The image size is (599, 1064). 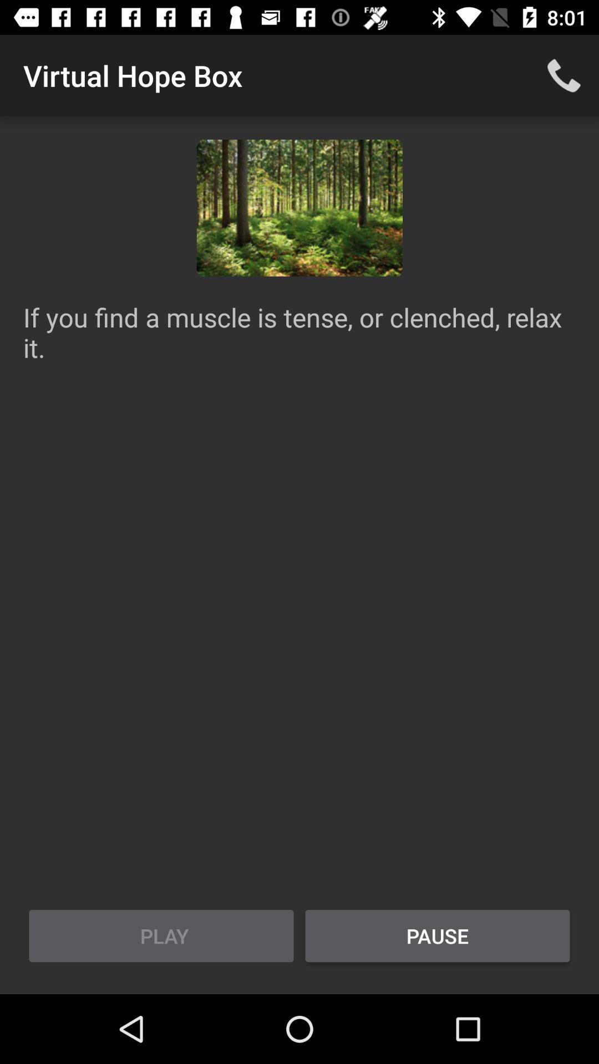 I want to click on select item next to the pause, so click(x=161, y=936).